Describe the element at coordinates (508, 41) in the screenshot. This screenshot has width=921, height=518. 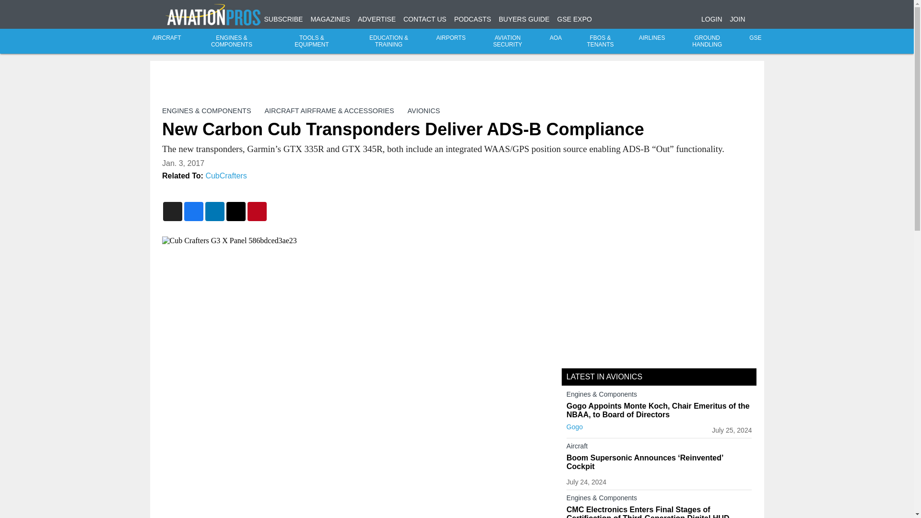
I see `AVIATION SECURITY` at that location.